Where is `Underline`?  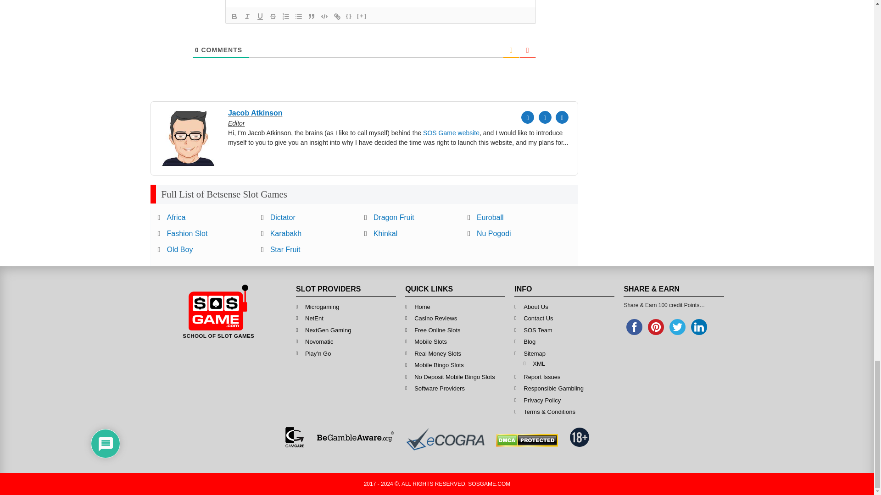 Underline is located at coordinates (260, 16).